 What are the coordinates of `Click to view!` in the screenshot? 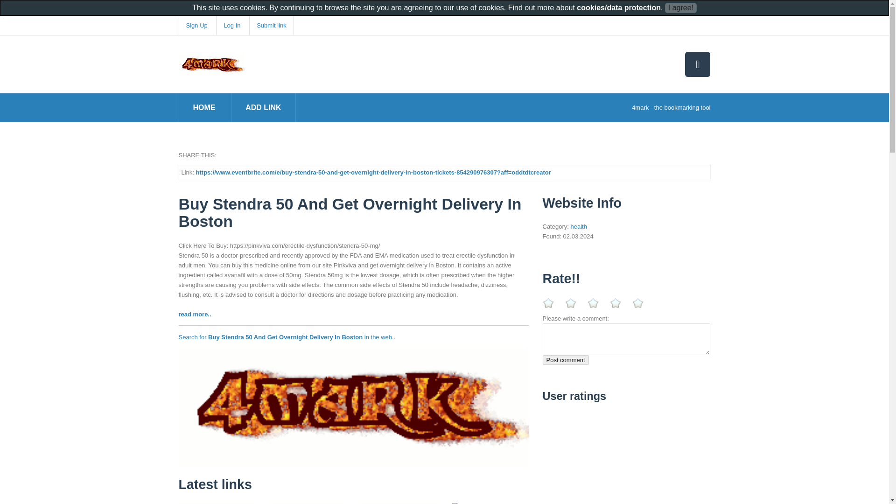 It's located at (353, 407).